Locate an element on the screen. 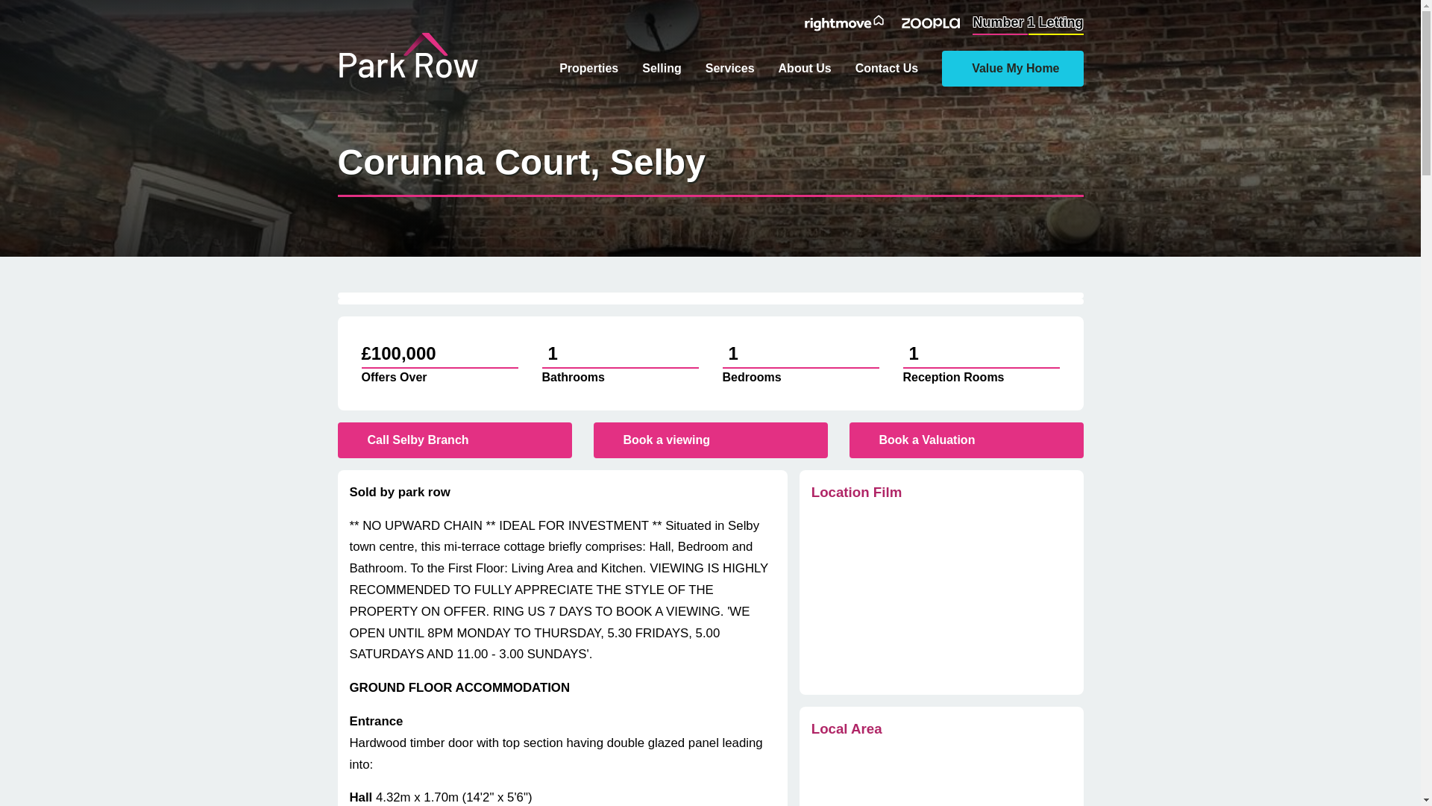 The width and height of the screenshot is (1432, 806). Call Selby Branch is located at coordinates (453, 440).